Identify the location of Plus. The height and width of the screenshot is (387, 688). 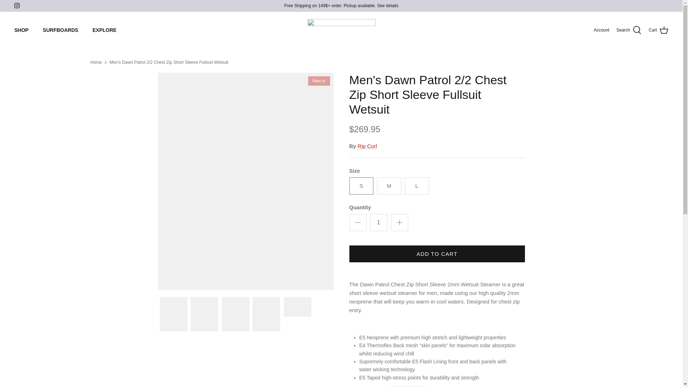
(399, 222).